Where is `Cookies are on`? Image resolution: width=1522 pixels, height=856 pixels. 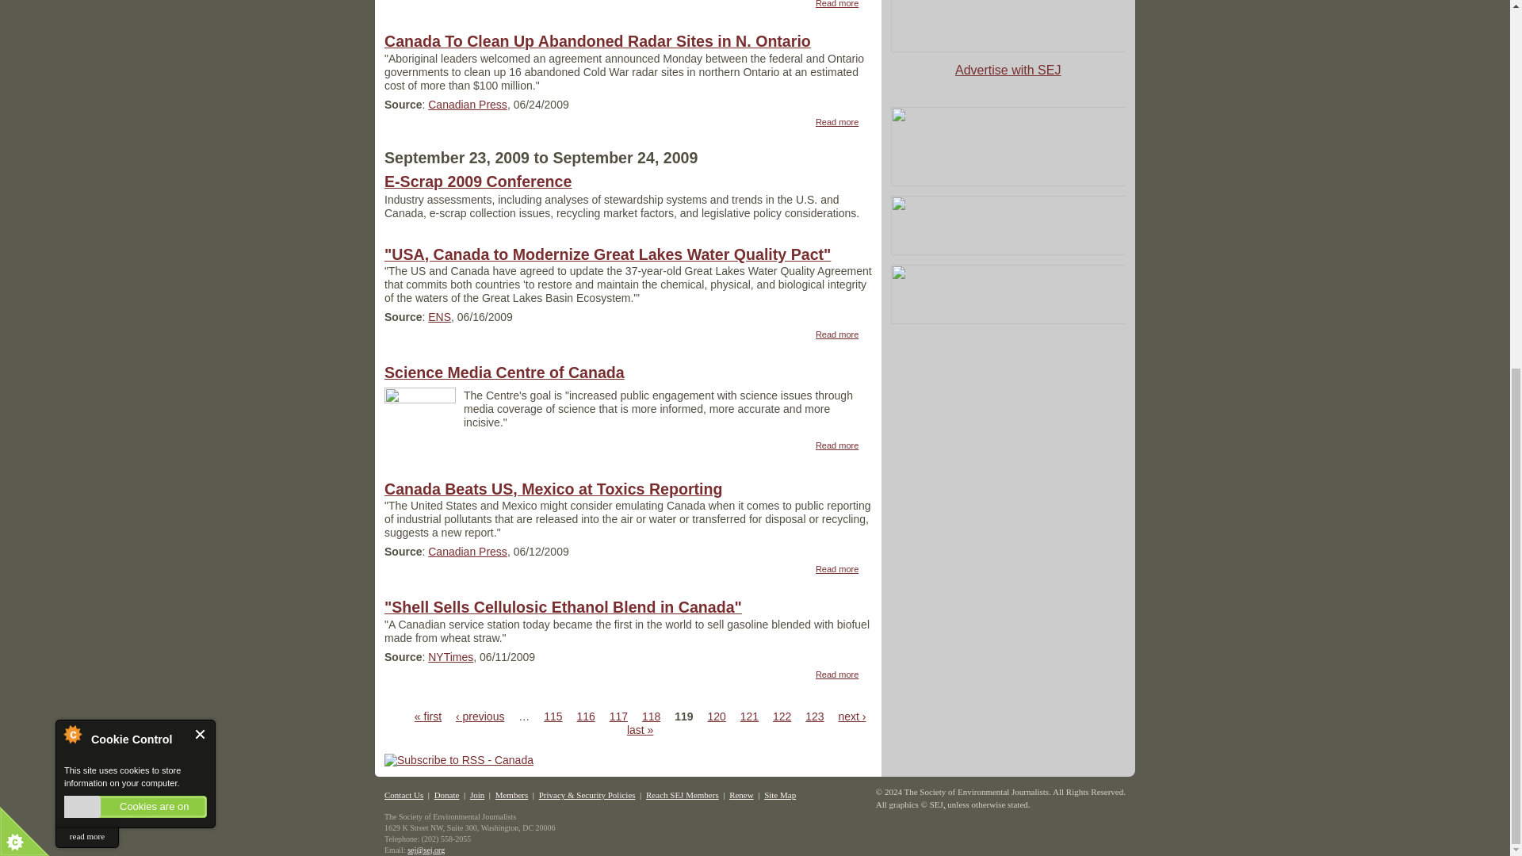
Cookies are on is located at coordinates (135, 165).